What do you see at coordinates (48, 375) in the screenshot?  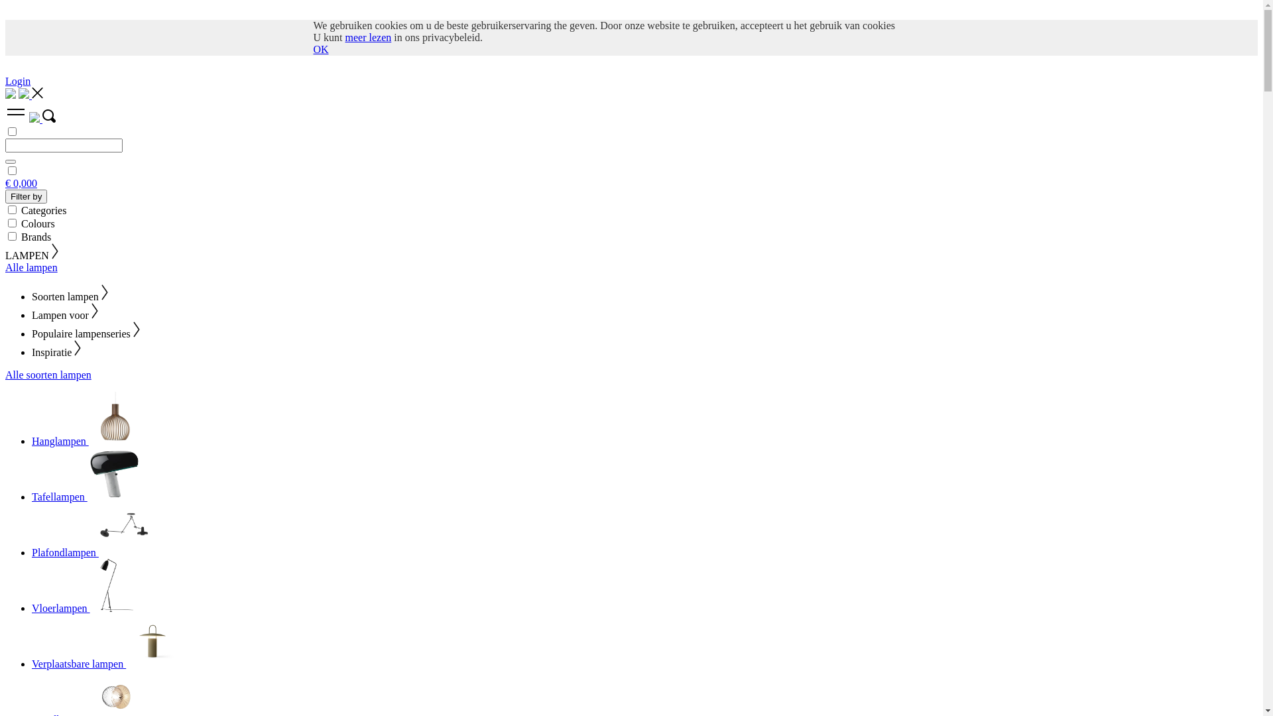 I see `Alle soorten lampen` at bounding box center [48, 375].